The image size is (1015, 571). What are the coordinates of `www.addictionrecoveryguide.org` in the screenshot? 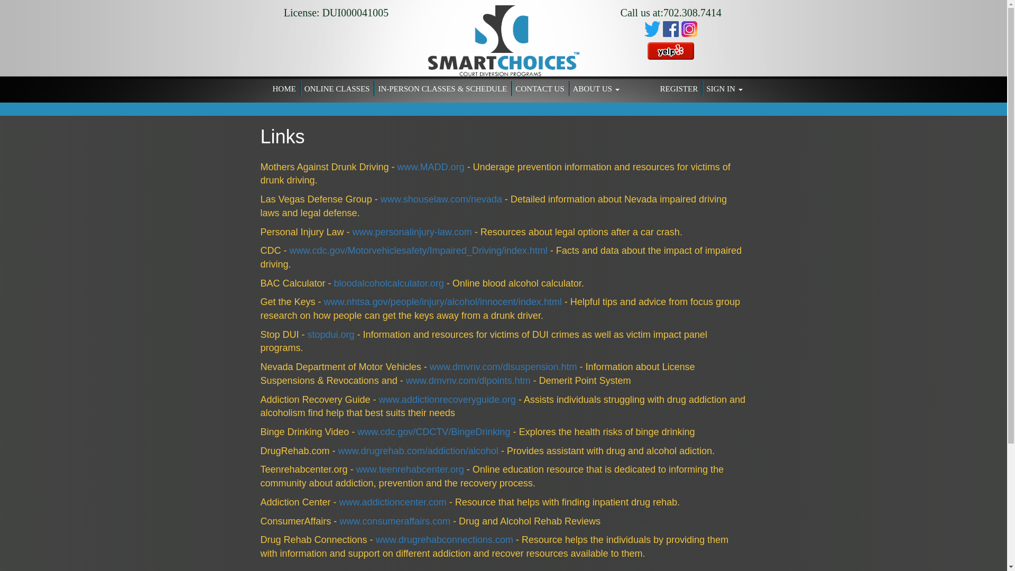 It's located at (447, 400).